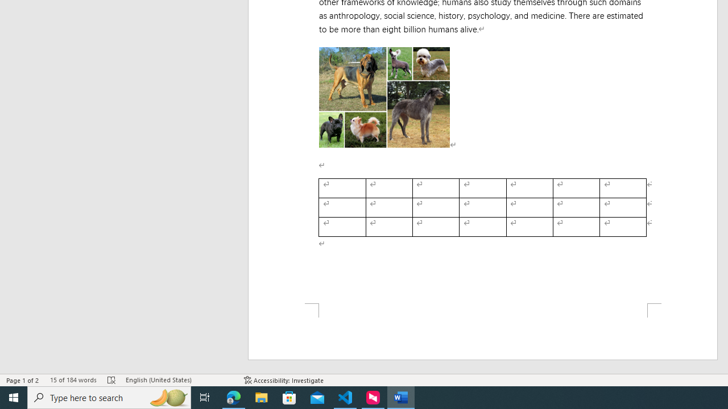 Image resolution: width=728 pixels, height=409 pixels. I want to click on Accessibility Checker Accessibility: Investigate, so click(284, 379).